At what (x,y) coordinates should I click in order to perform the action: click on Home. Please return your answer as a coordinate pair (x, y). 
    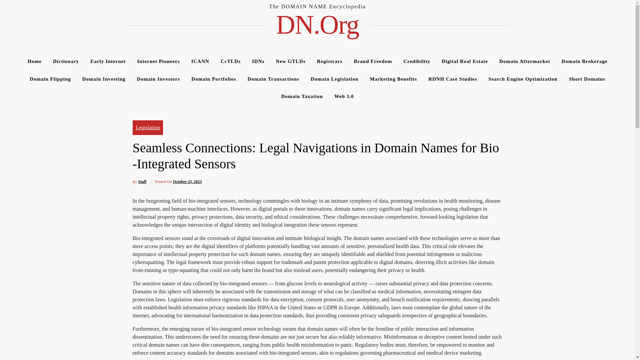
    Looking at the image, I should click on (35, 61).